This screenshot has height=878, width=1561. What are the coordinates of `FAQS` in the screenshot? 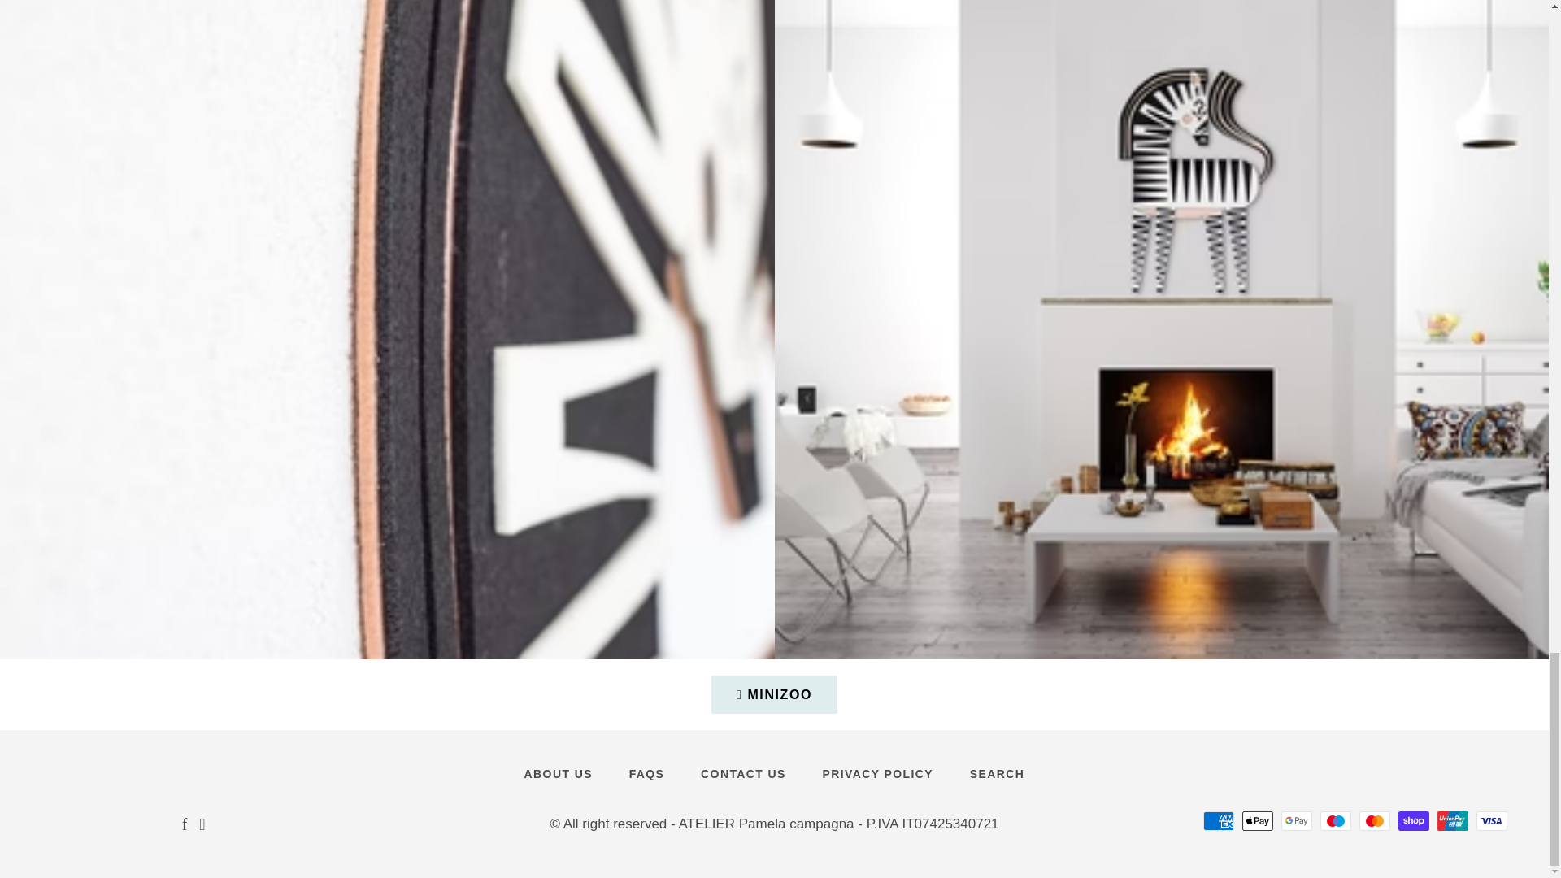 It's located at (647, 774).